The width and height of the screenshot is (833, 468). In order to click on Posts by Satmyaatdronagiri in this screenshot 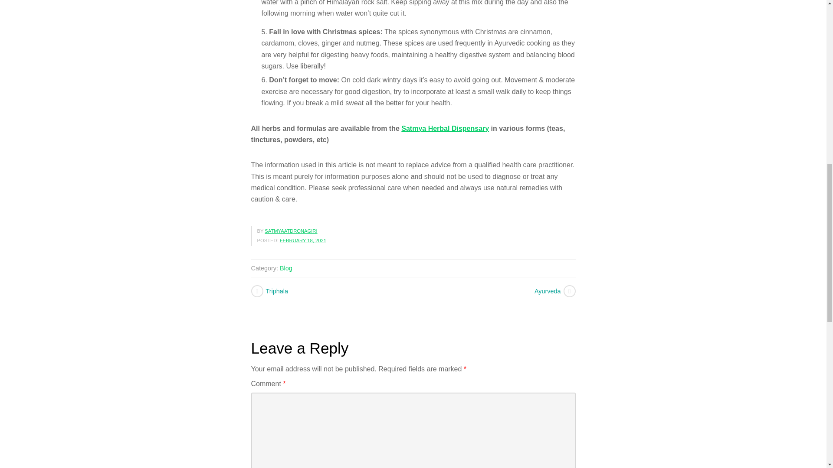, I will do `click(291, 231)`.